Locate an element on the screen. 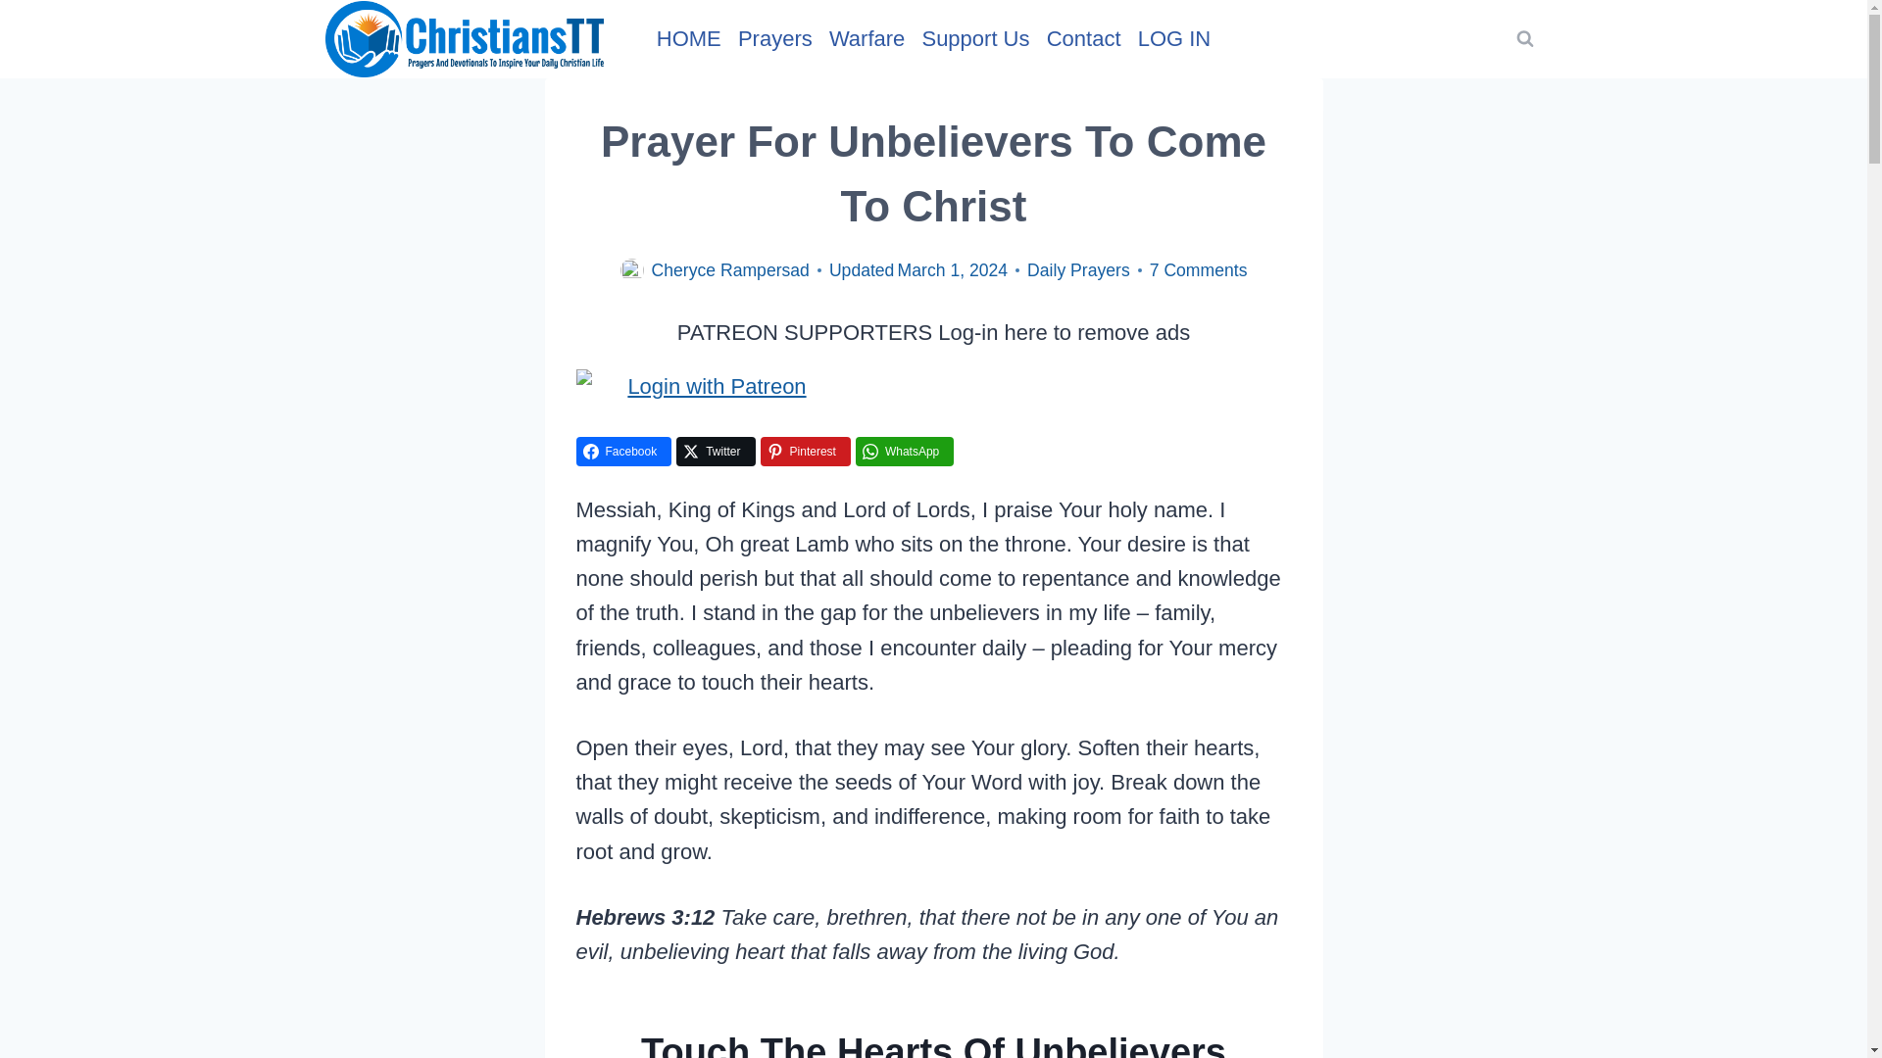 This screenshot has height=1058, width=1882. LOG IN is located at coordinates (1174, 37).